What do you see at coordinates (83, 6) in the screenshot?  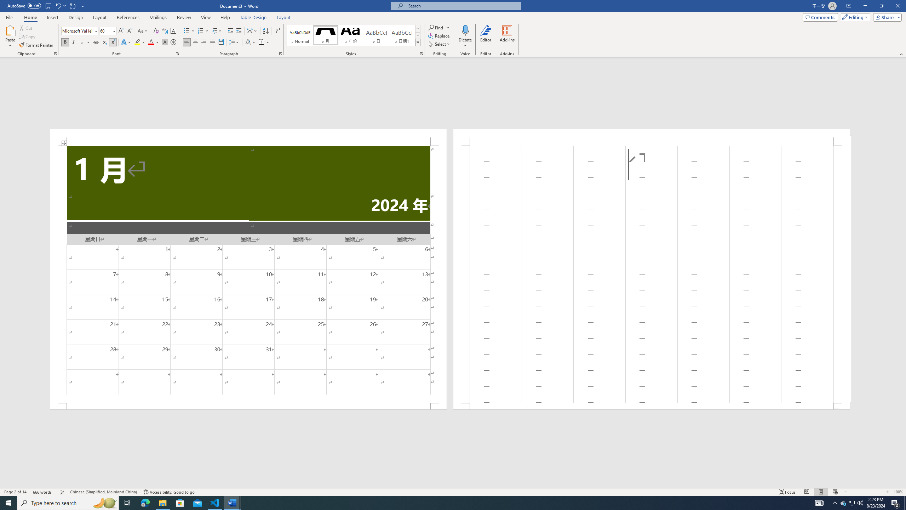 I see `Customize Quick Access Toolbar` at bounding box center [83, 6].